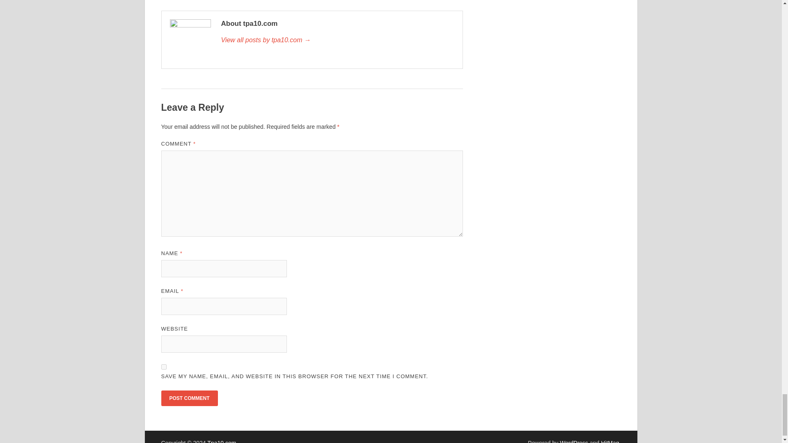 The height and width of the screenshot is (443, 788). Describe the element at coordinates (189, 398) in the screenshot. I see `Post Comment` at that location.